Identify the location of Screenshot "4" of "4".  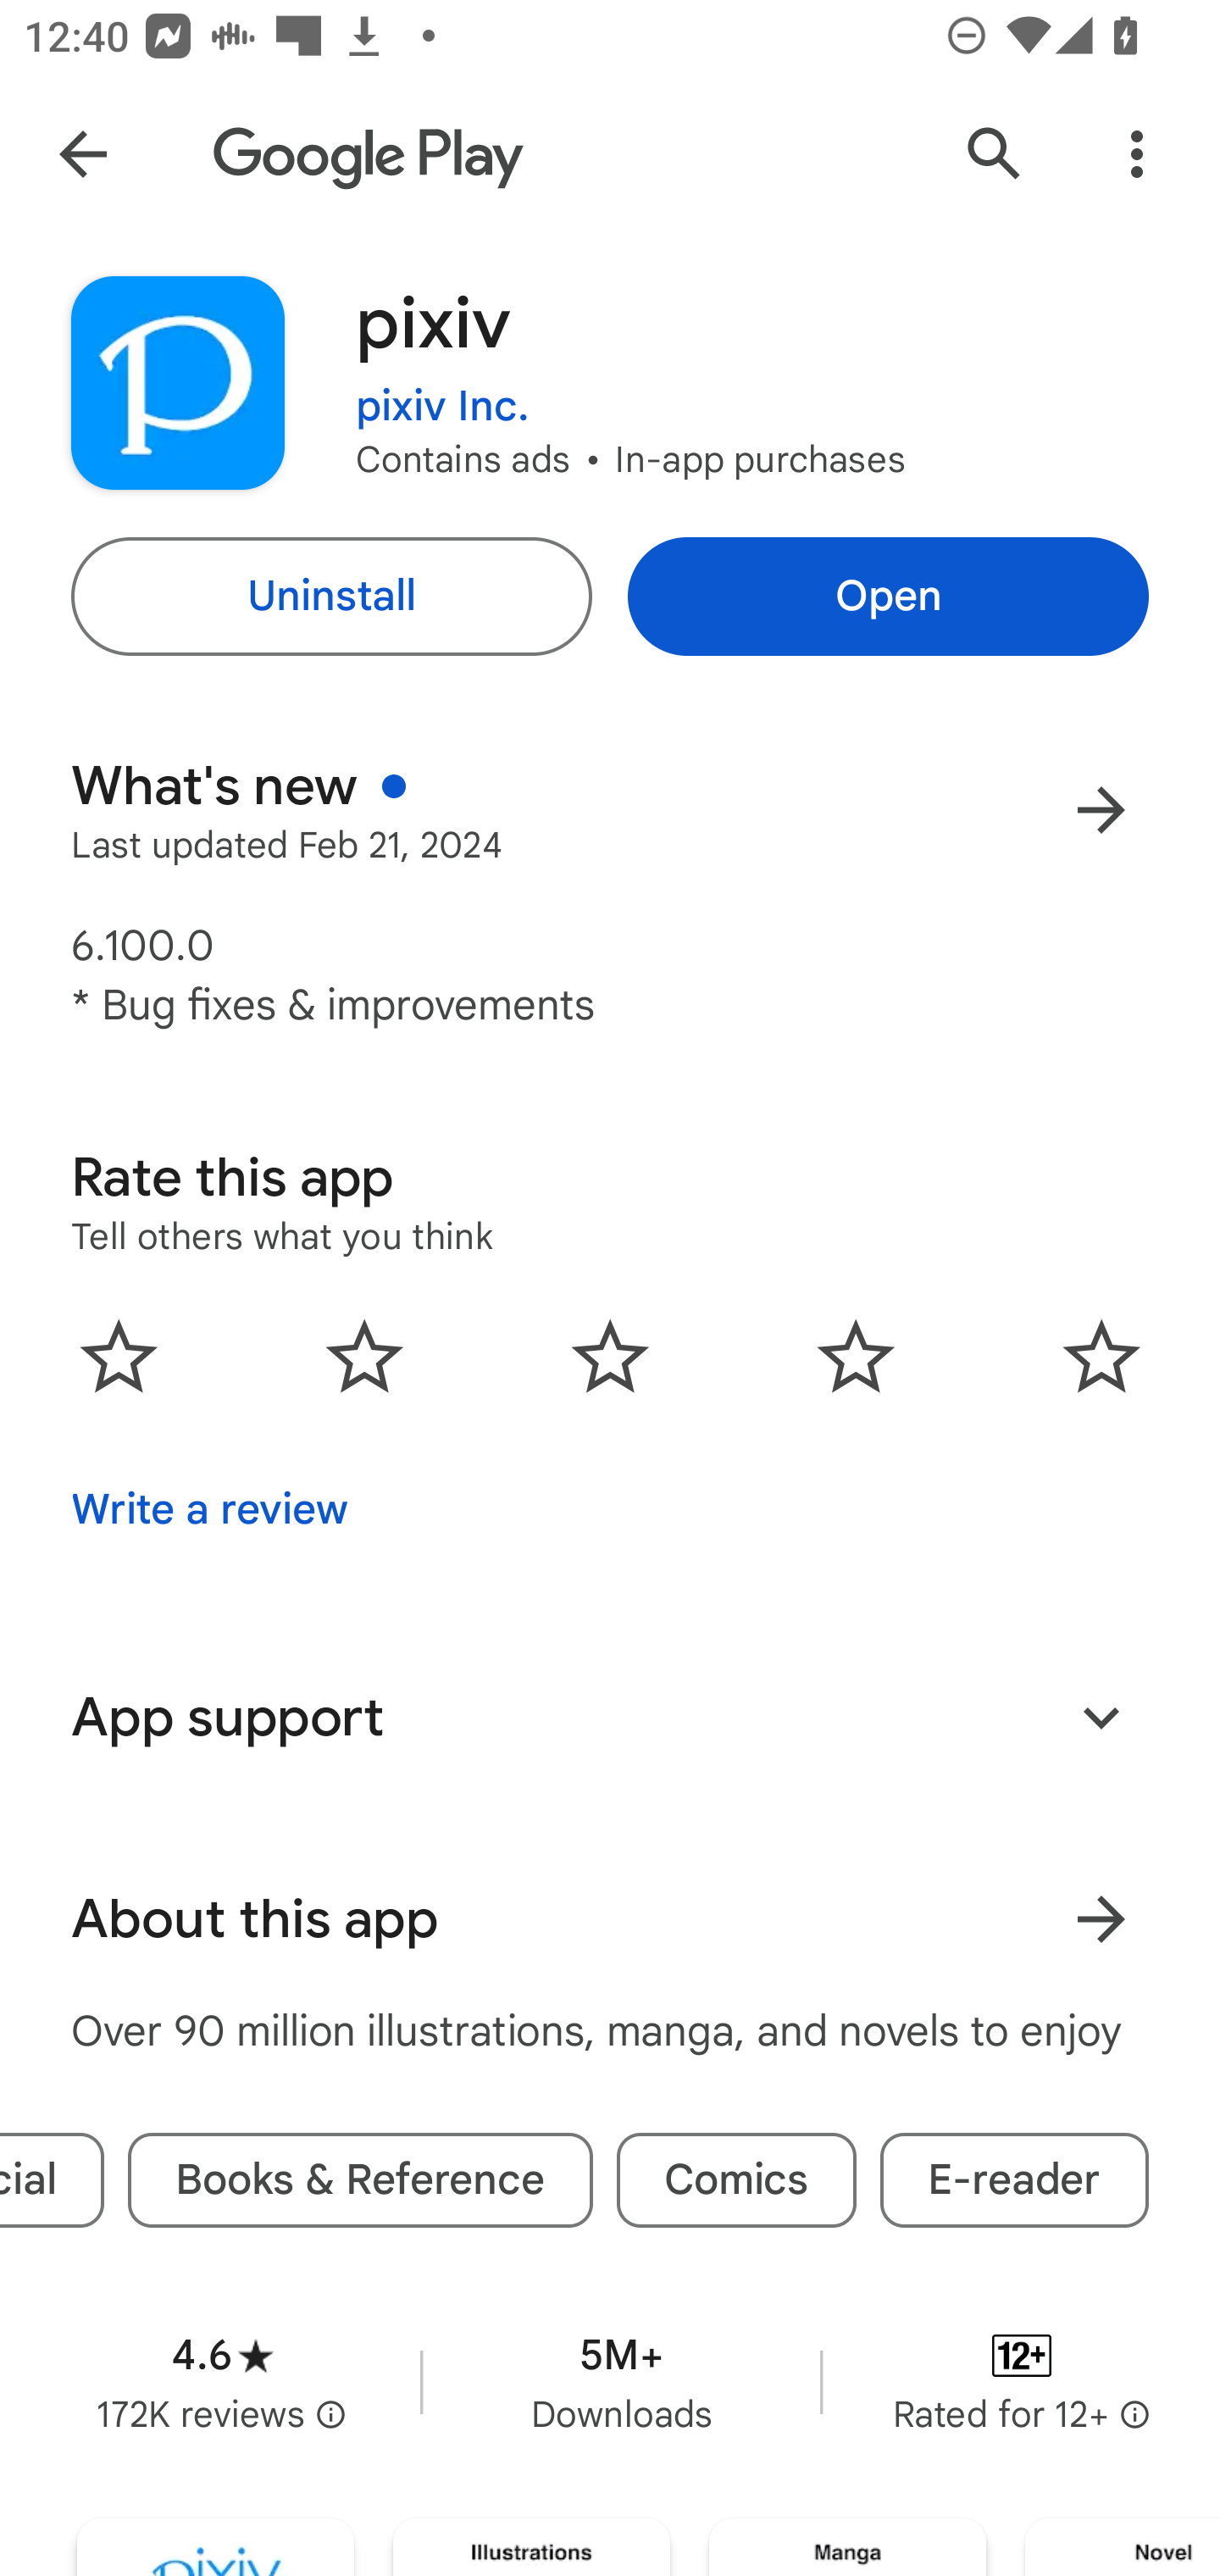
(1122, 2547).